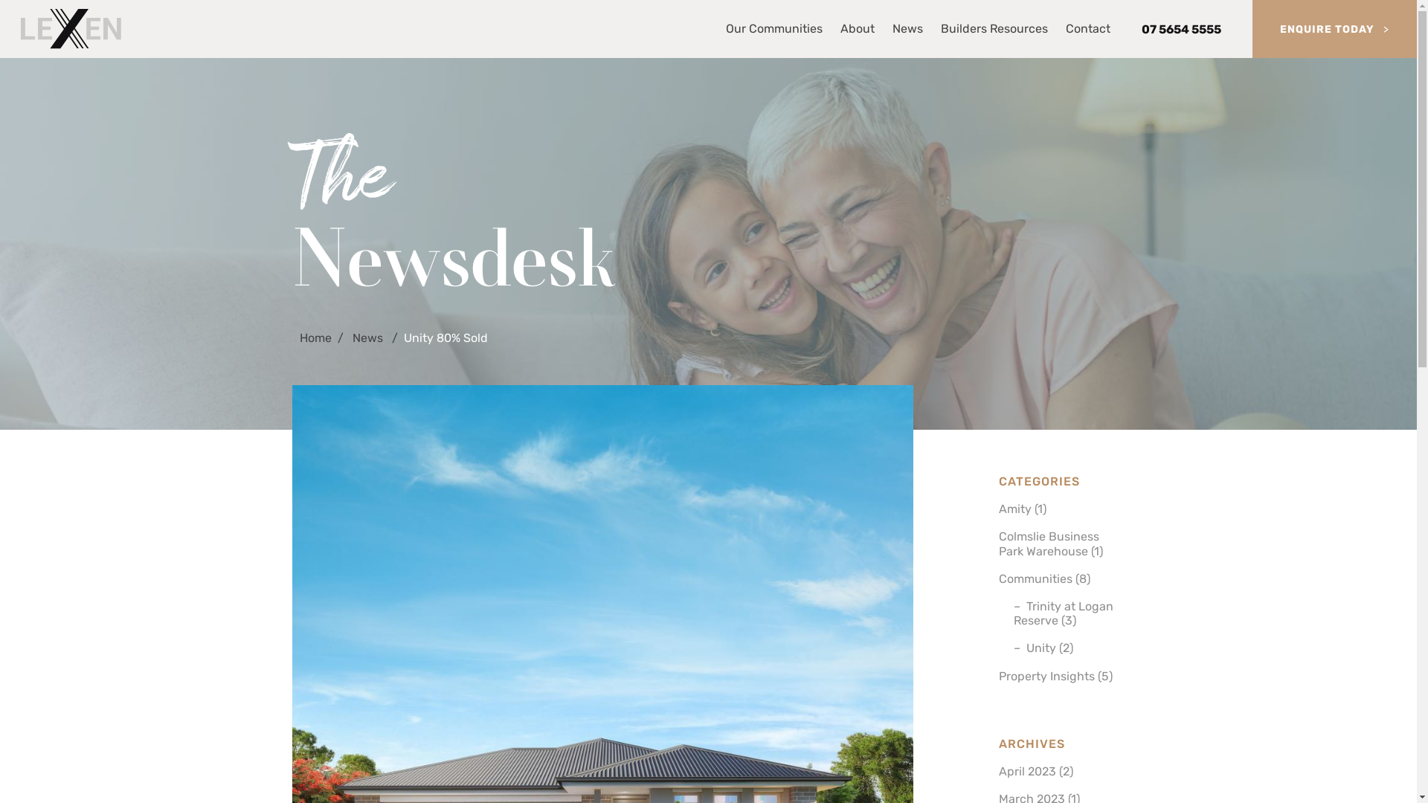 This screenshot has height=803, width=1428. Describe the element at coordinates (1181, 28) in the screenshot. I see `07 5654 5555` at that location.